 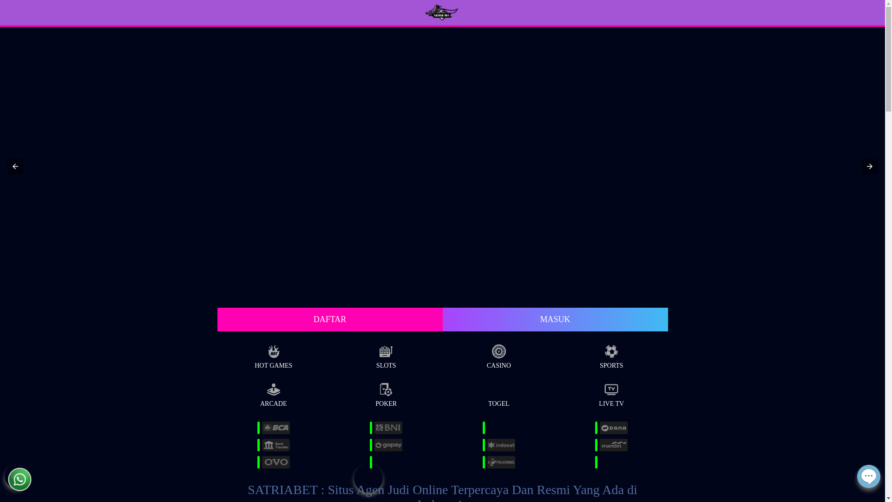 I want to click on POKER, so click(x=387, y=393).